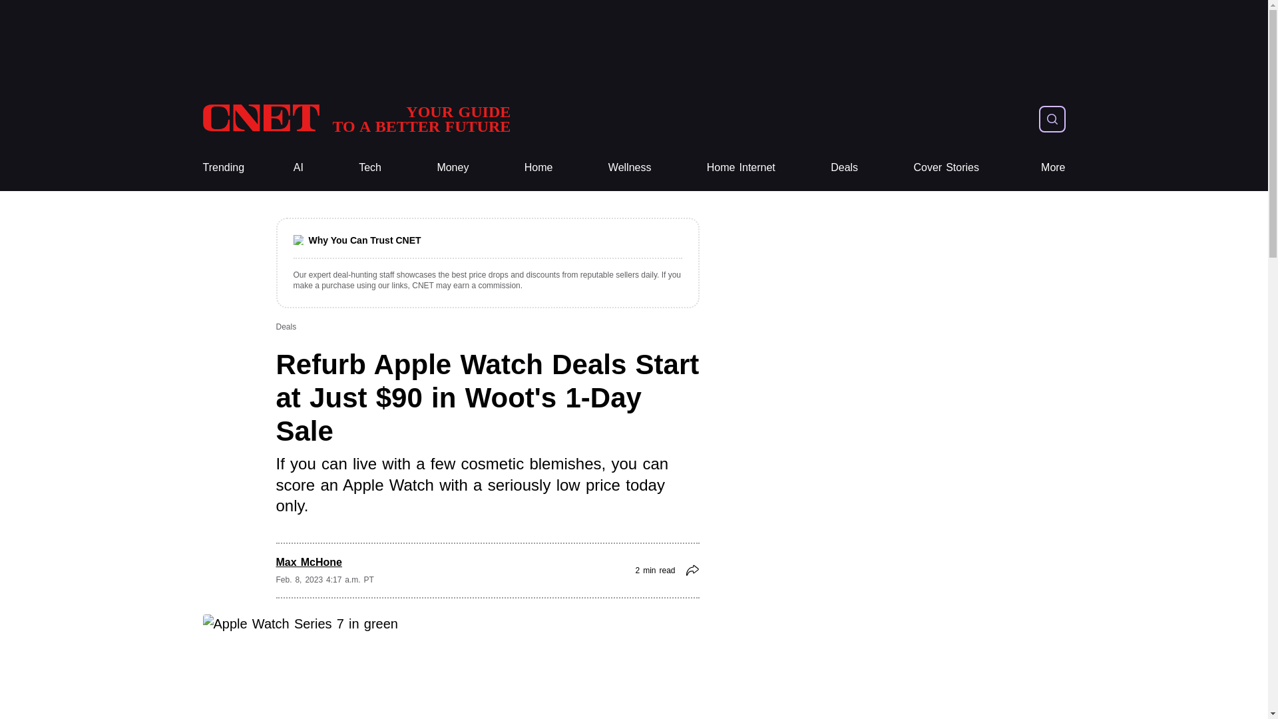 The height and width of the screenshot is (719, 1278). Describe the element at coordinates (946, 168) in the screenshot. I see `Wellness` at that location.